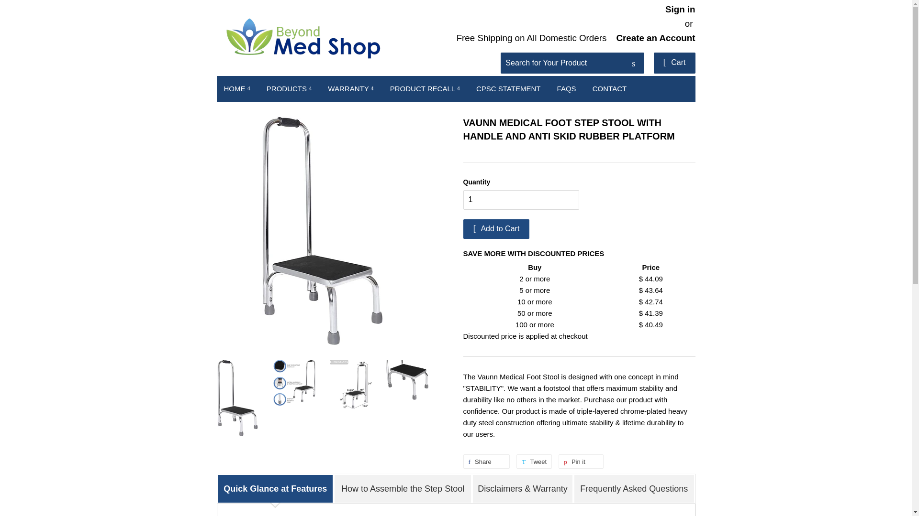  Describe the element at coordinates (7, 7) in the screenshot. I see `Skip to main content` at that location.